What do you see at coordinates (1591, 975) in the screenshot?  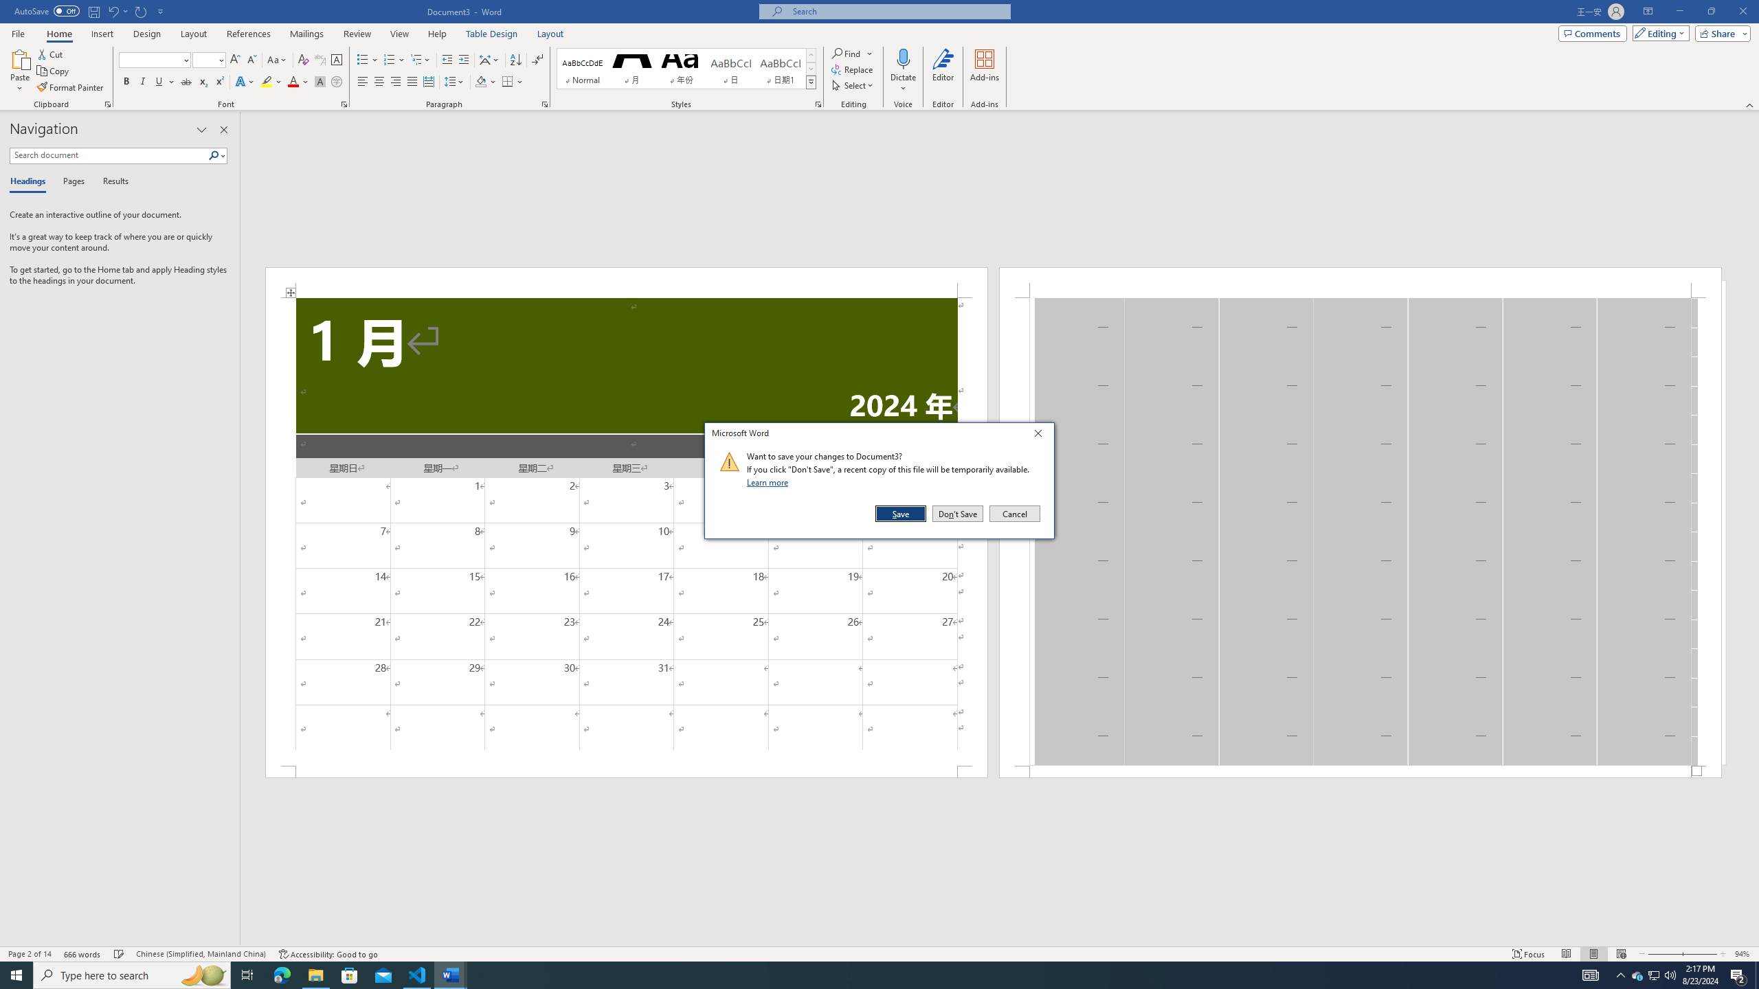 I see `AutomationID: 4105` at bounding box center [1591, 975].